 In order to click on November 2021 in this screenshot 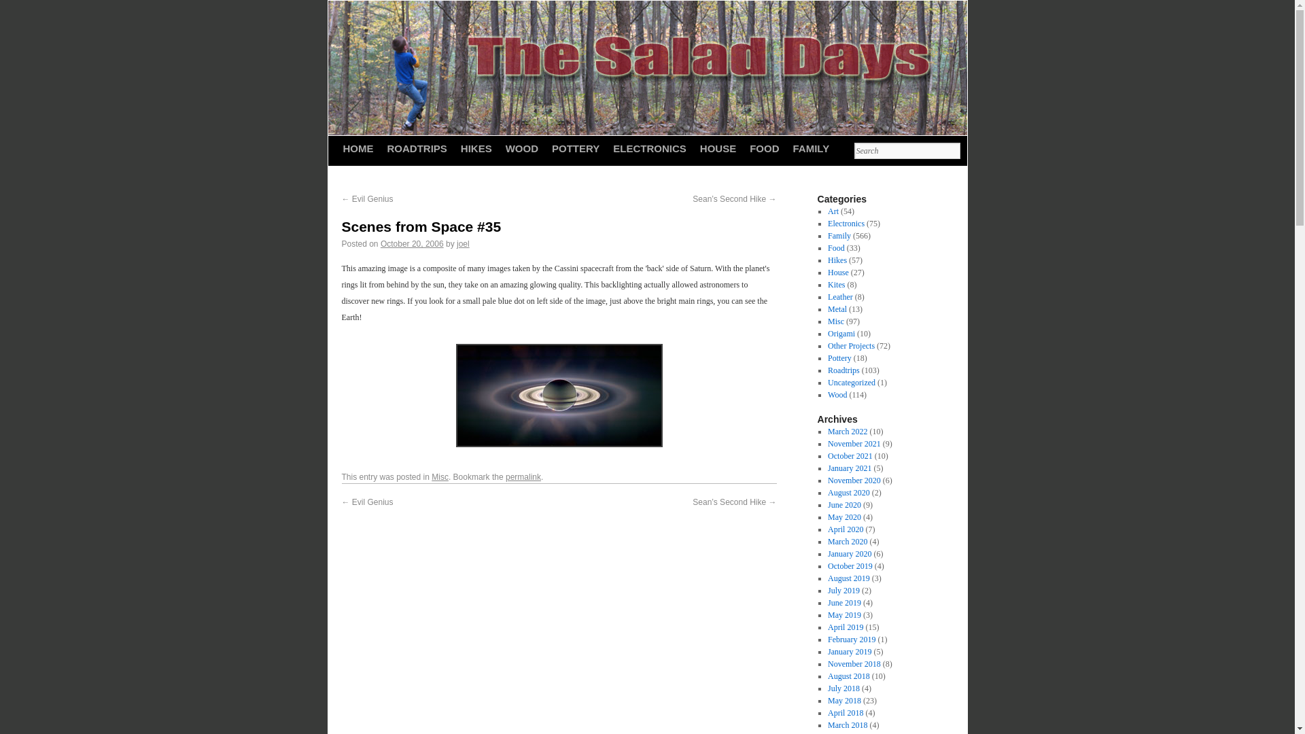, I will do `click(854, 443)`.